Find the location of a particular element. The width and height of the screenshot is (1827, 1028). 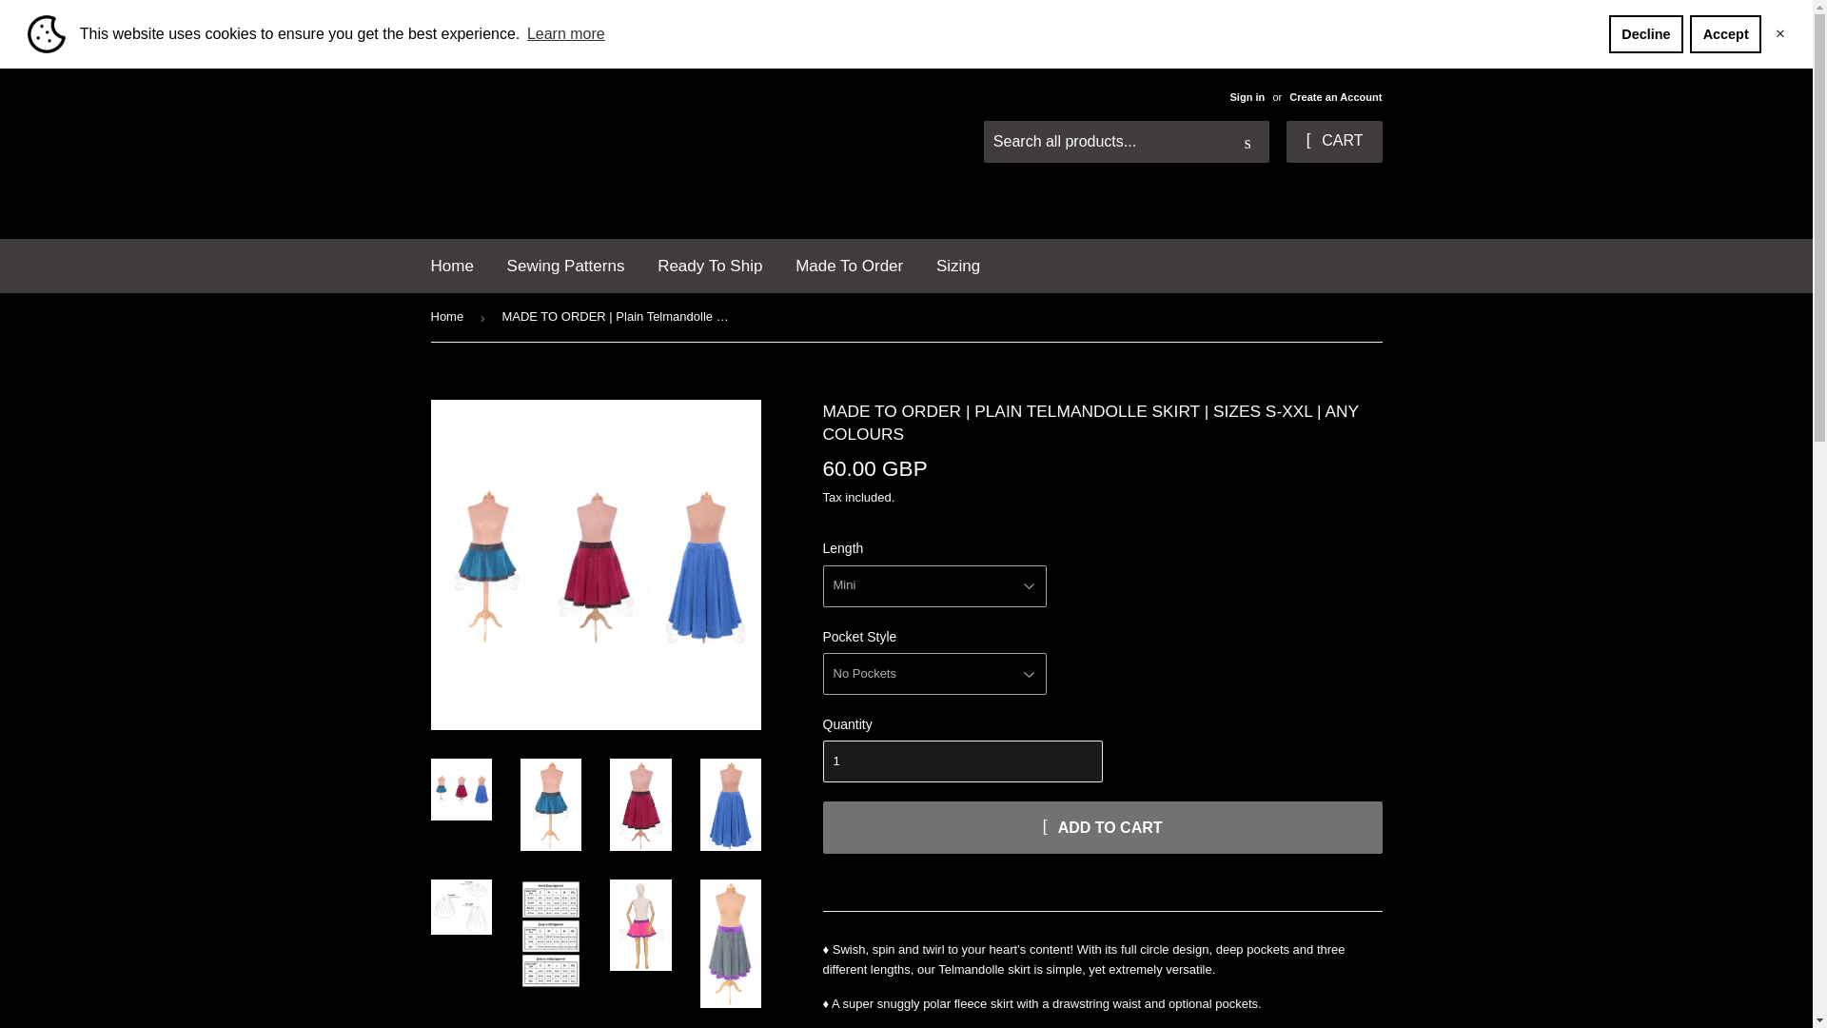

Create an Account is located at coordinates (1335, 97).